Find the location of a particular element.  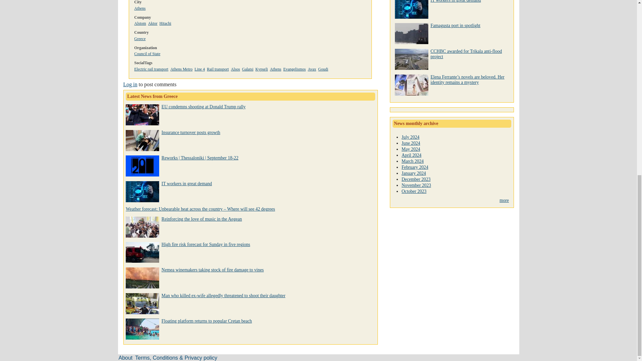

Athens Metro is located at coordinates (181, 69).